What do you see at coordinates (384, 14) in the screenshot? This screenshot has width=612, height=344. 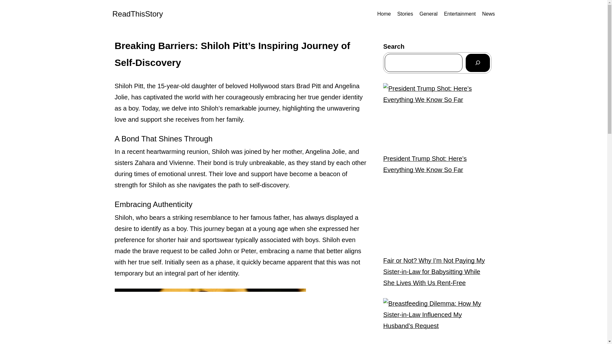 I see `Home` at bounding box center [384, 14].